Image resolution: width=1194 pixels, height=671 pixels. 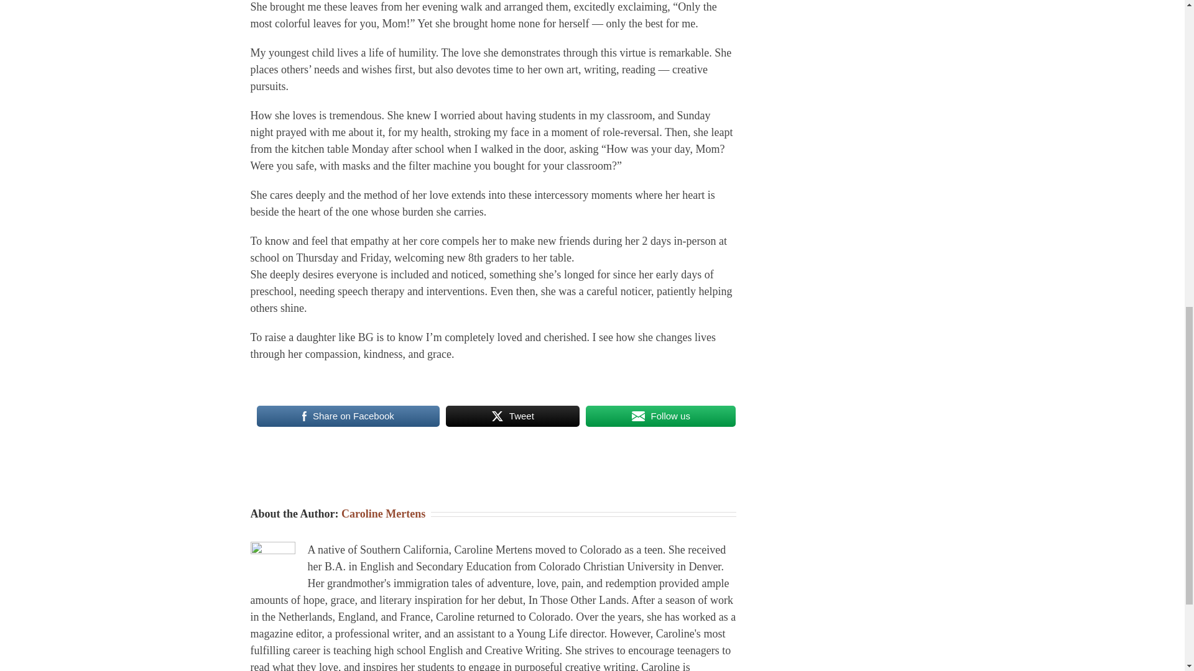 What do you see at coordinates (660, 416) in the screenshot?
I see `Follow us` at bounding box center [660, 416].